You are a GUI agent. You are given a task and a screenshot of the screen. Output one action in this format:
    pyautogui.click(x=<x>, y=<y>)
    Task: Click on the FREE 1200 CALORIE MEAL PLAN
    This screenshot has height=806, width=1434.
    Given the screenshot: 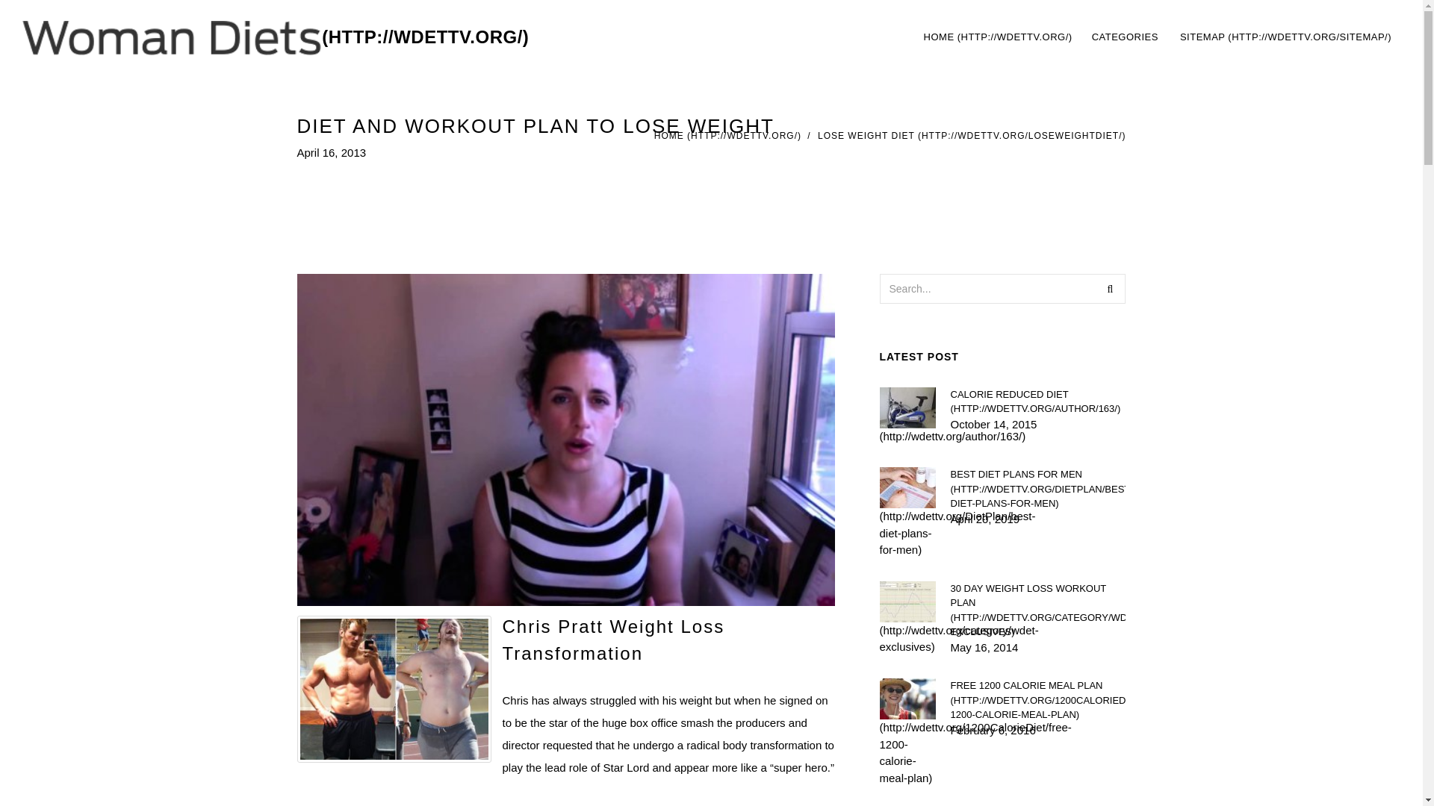 What is the action you would take?
    pyautogui.click(x=1126, y=37)
    